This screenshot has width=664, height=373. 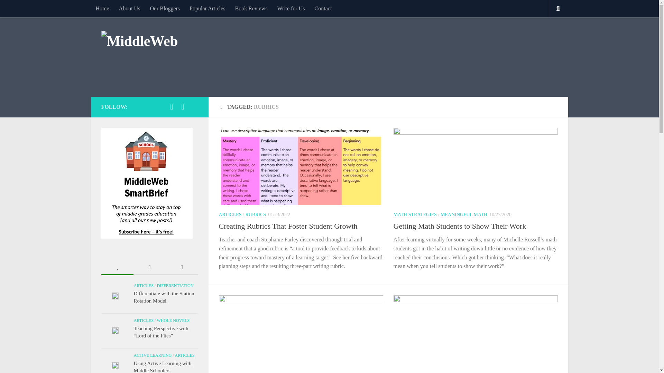 I want to click on Getting Math Students to Show Their Work, so click(x=460, y=226).